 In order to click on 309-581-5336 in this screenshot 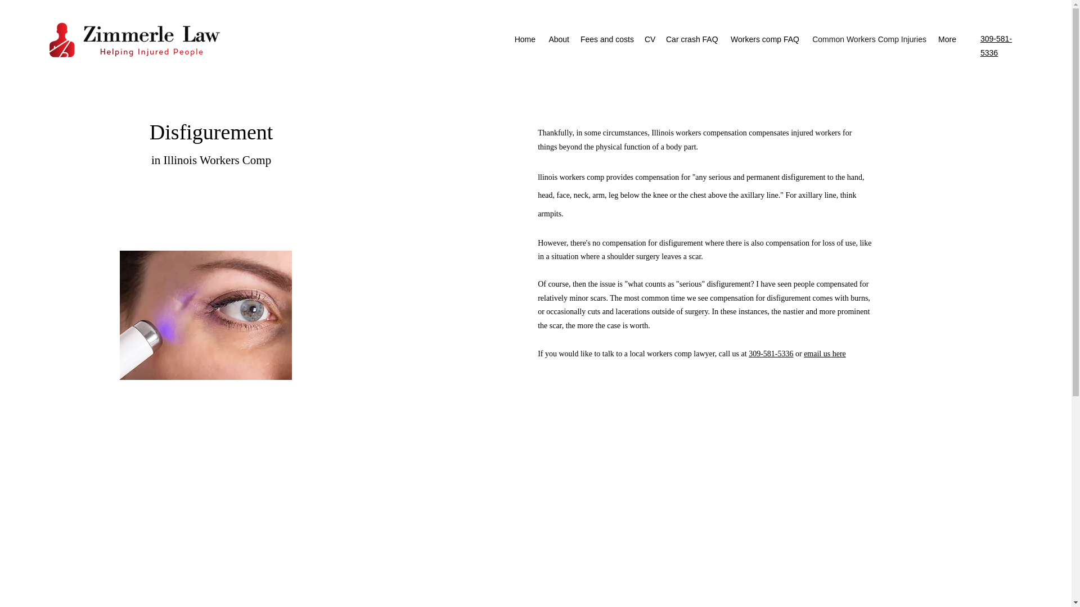, I will do `click(771, 354)`.